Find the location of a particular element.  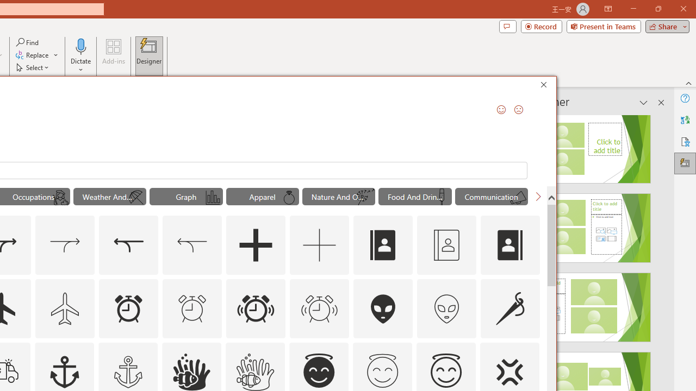

AutomationID: Icons_BarChart_LTR_M is located at coordinates (213, 198).